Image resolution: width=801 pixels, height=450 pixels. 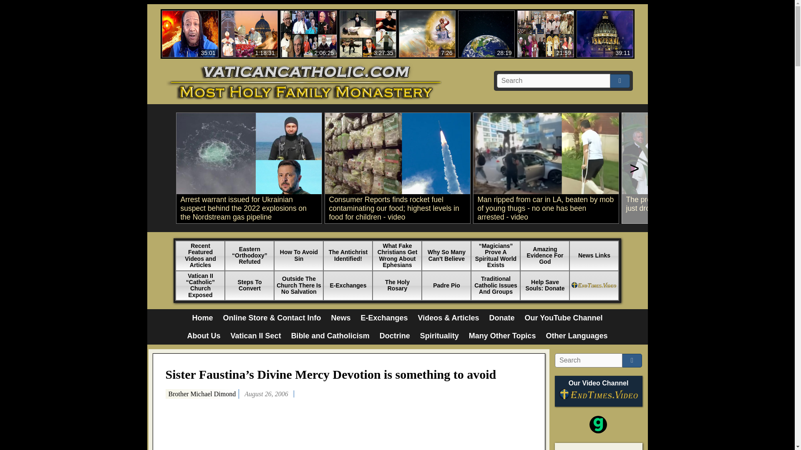 What do you see at coordinates (249, 34) in the screenshot?
I see `Home` at bounding box center [249, 34].